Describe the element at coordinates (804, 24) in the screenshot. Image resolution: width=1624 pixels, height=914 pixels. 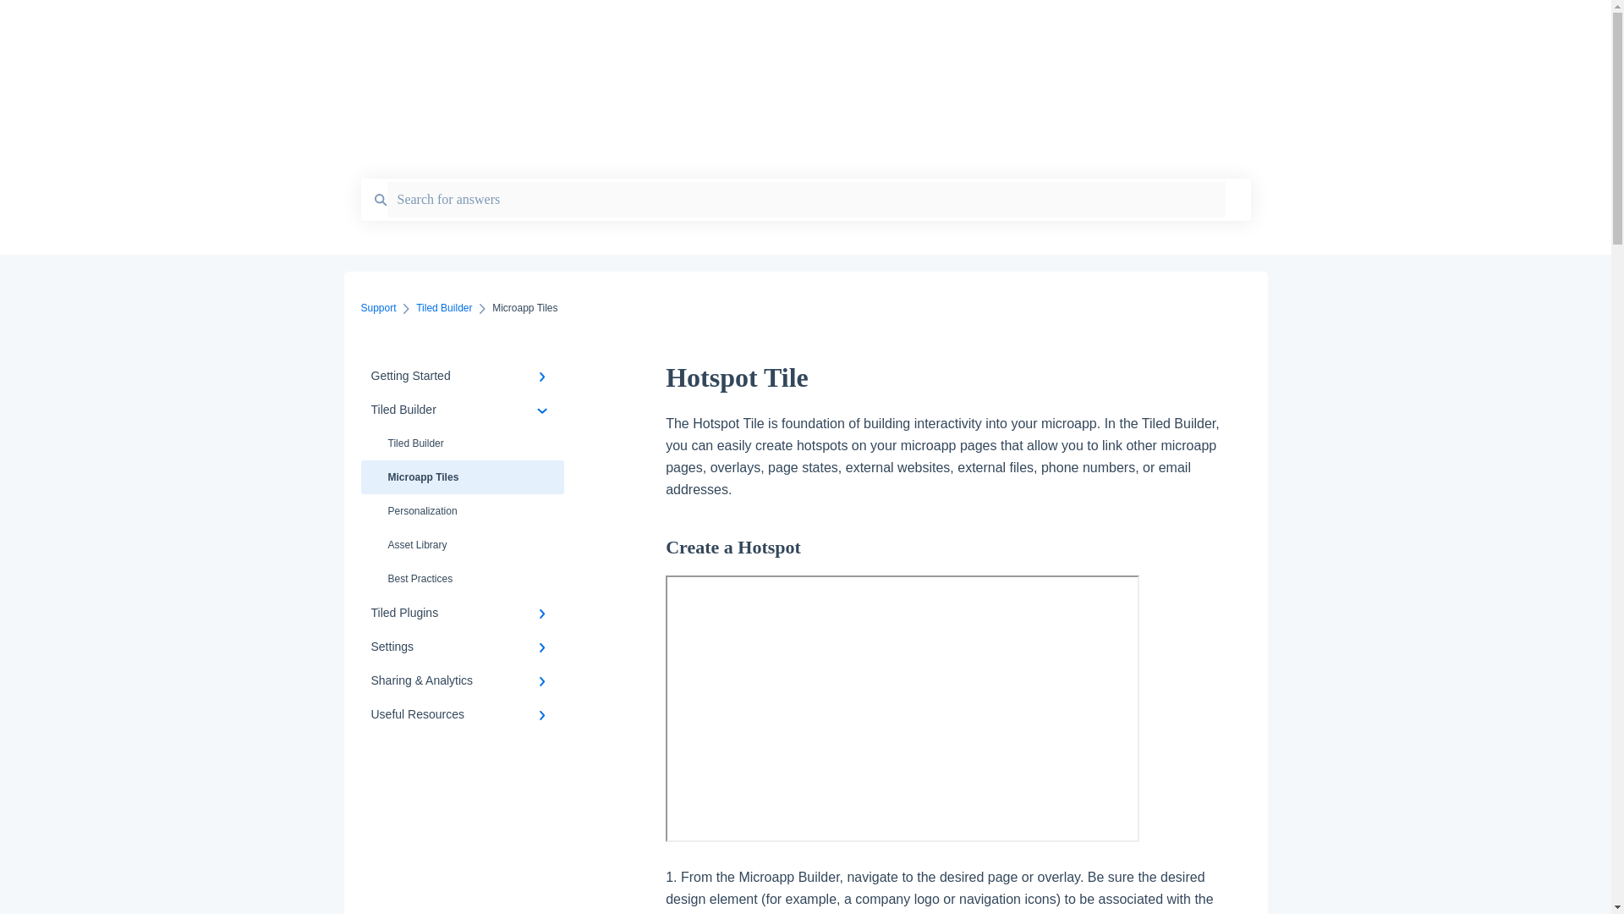
I see `Support` at that location.